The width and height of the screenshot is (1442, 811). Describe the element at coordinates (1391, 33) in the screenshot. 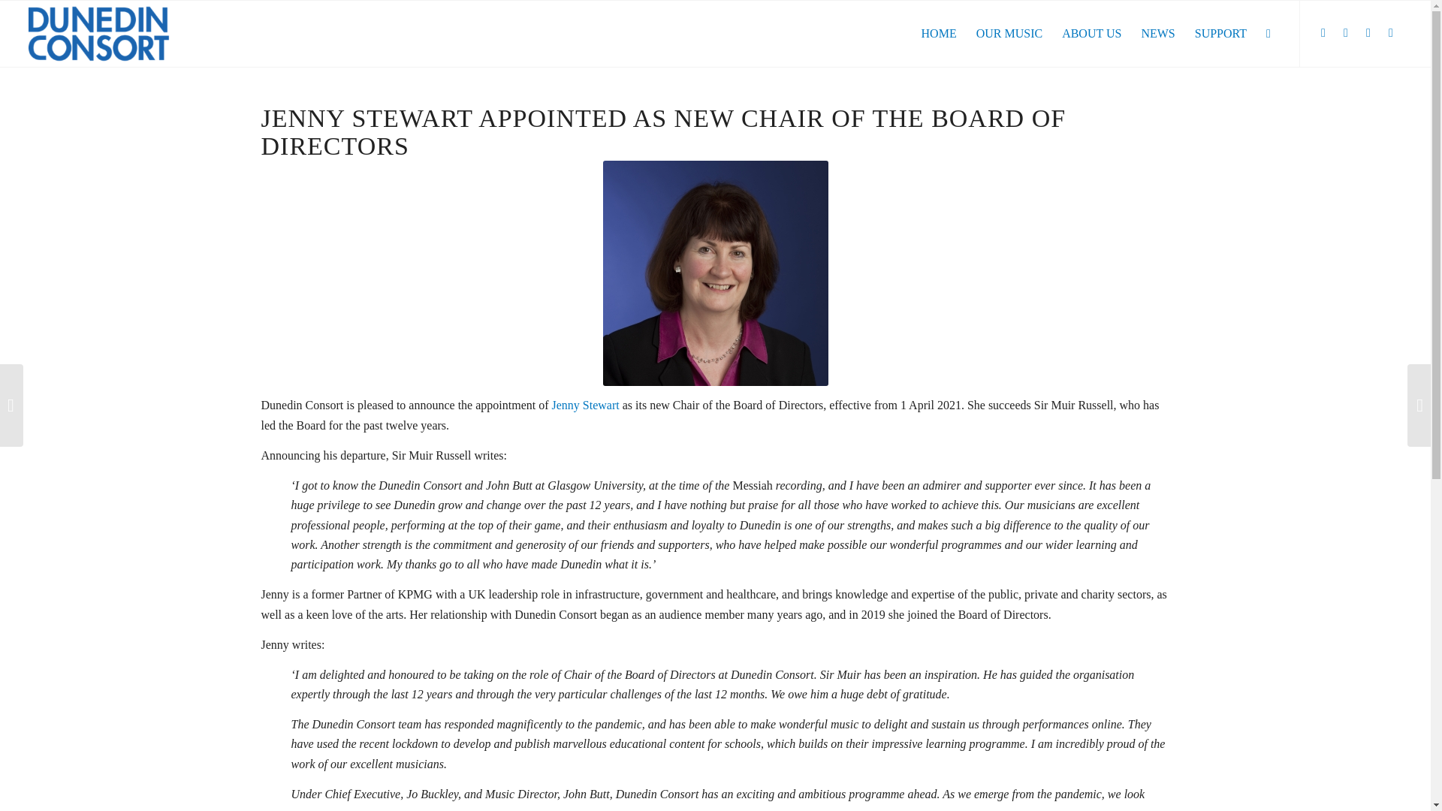

I see `Youtube` at that location.